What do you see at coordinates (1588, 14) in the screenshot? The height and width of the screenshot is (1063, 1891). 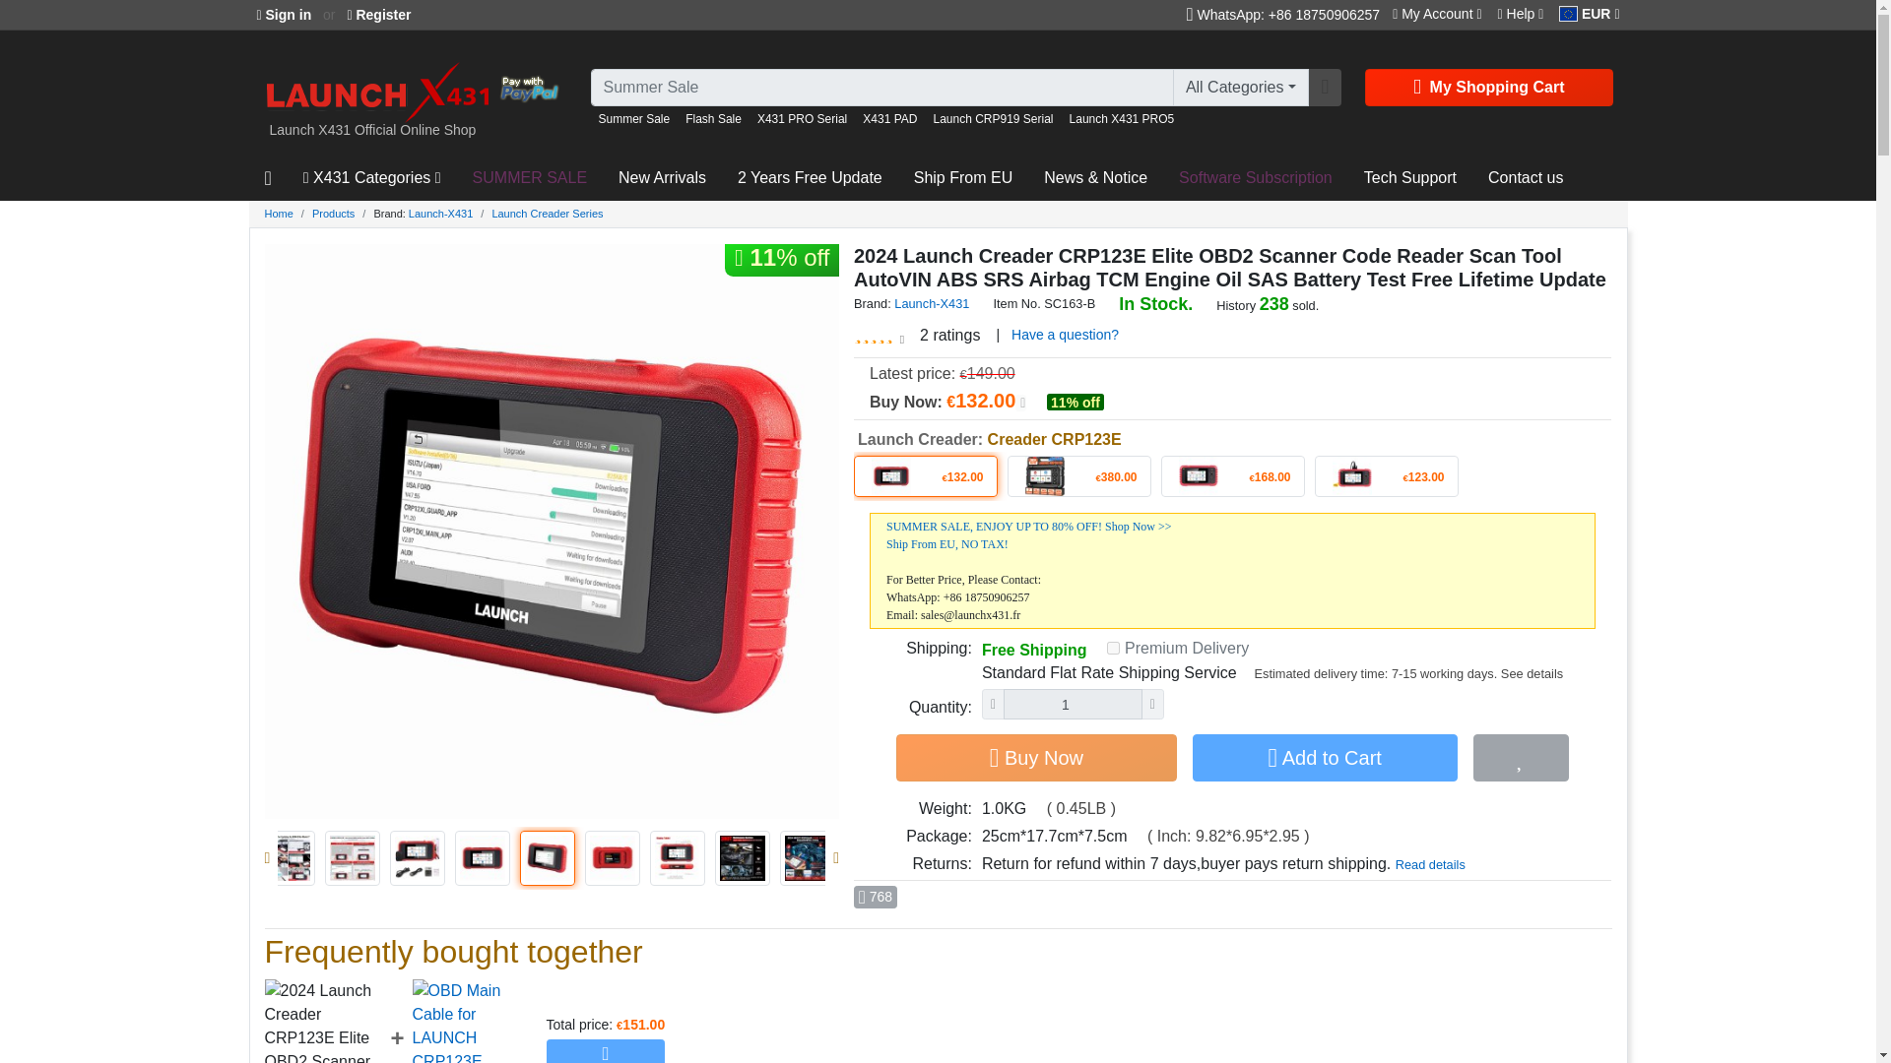 I see `EUR` at bounding box center [1588, 14].